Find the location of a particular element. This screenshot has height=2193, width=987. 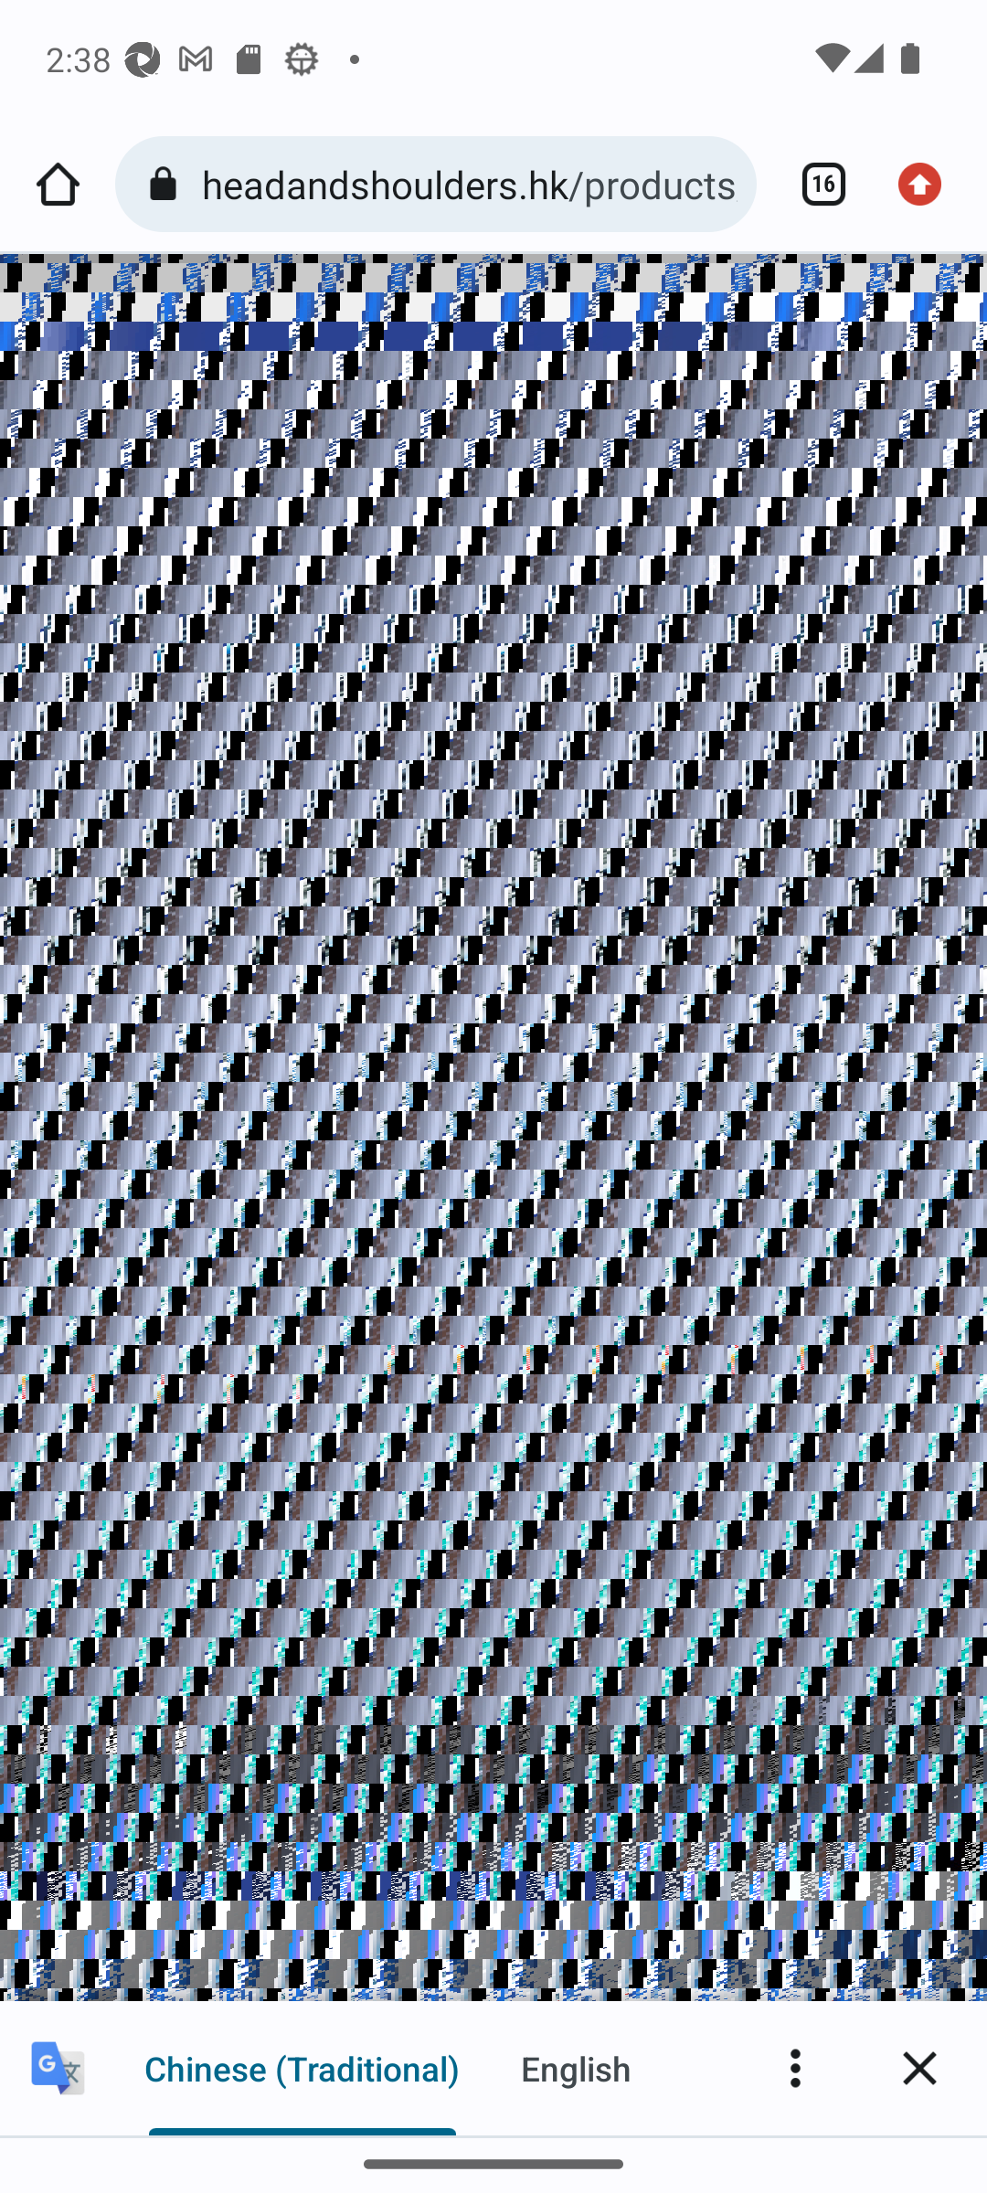

Home is located at coordinates (58, 185).